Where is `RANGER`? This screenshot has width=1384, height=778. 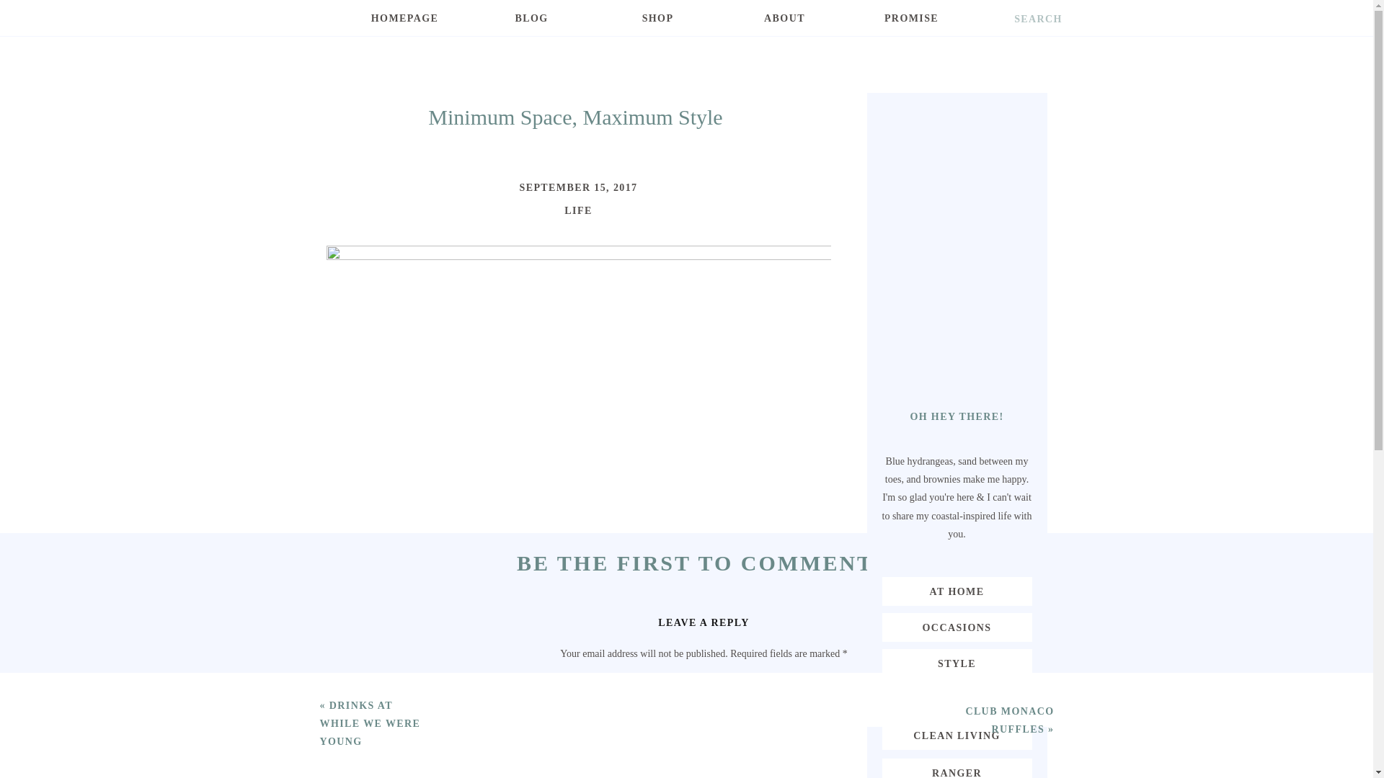 RANGER is located at coordinates (957, 771).